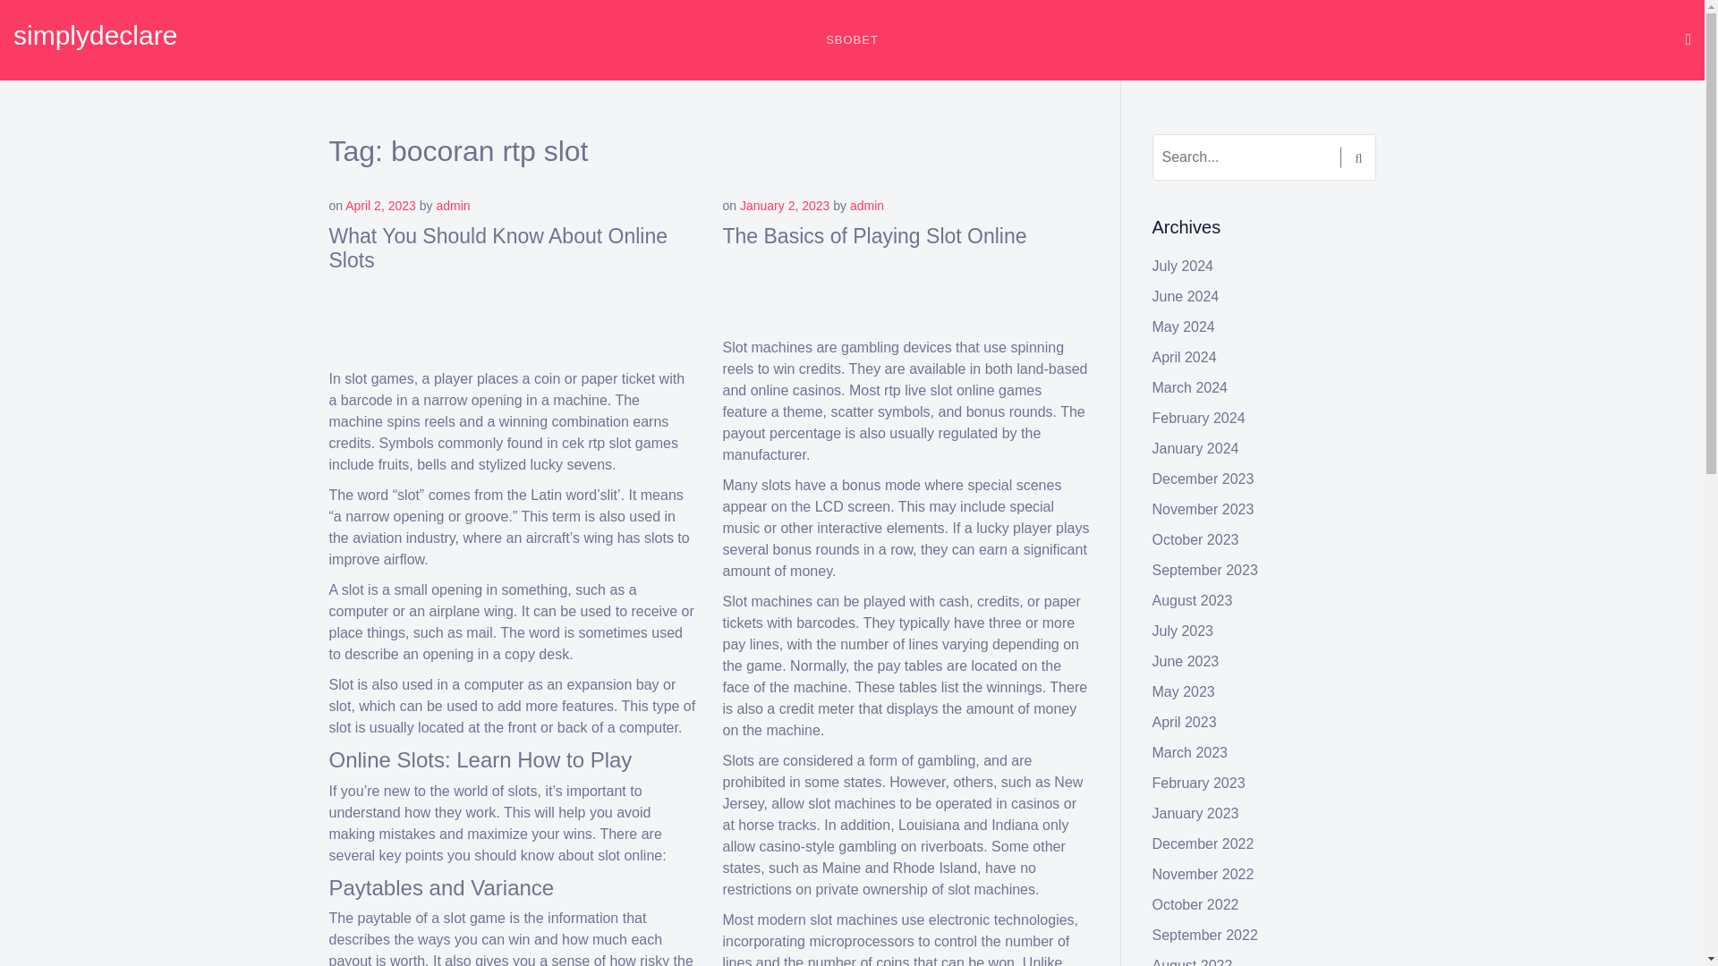 The height and width of the screenshot is (966, 1718). Describe the element at coordinates (453, 206) in the screenshot. I see `admin` at that location.